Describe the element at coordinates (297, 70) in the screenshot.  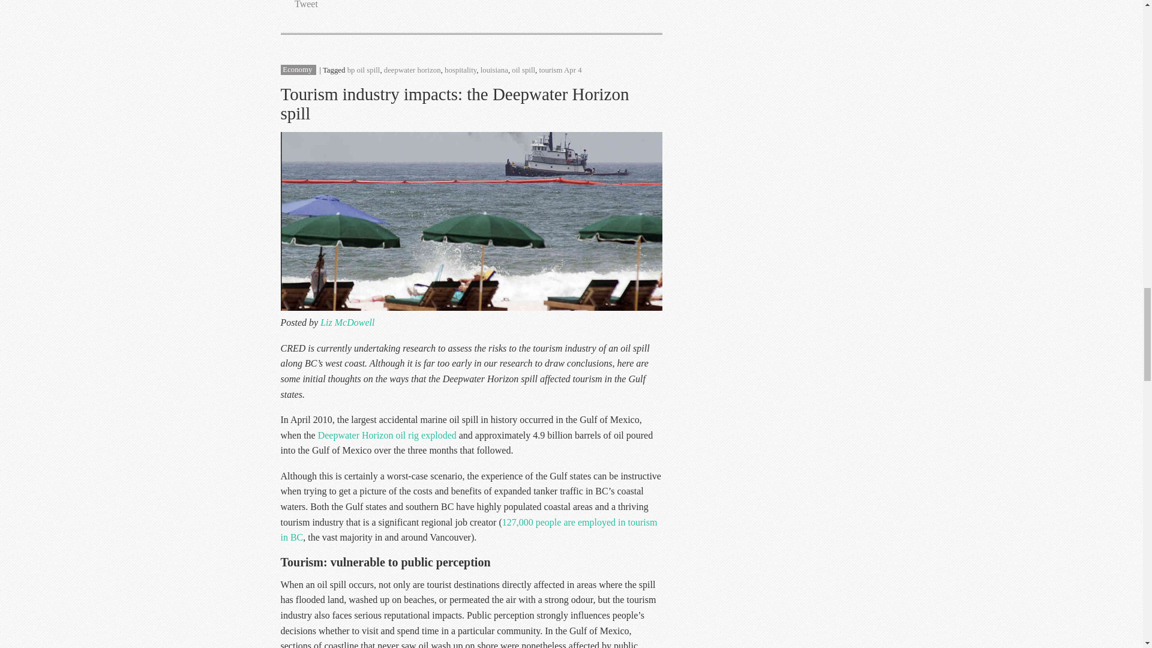
I see `View all posts in Economy` at that location.